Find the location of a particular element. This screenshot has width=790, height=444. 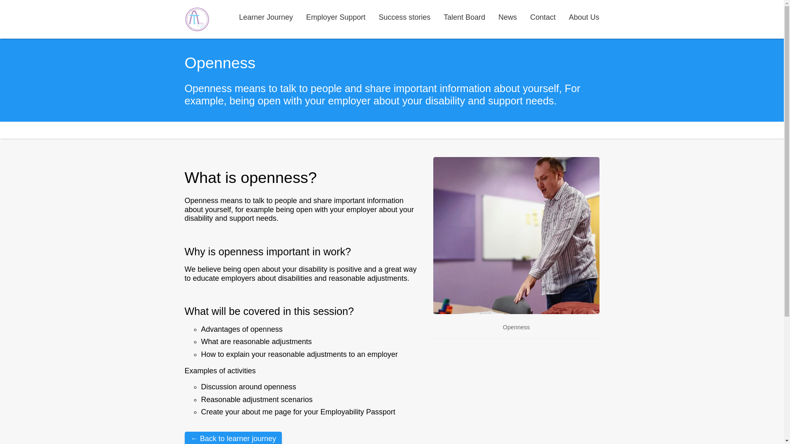

Talent Board is located at coordinates (464, 17).